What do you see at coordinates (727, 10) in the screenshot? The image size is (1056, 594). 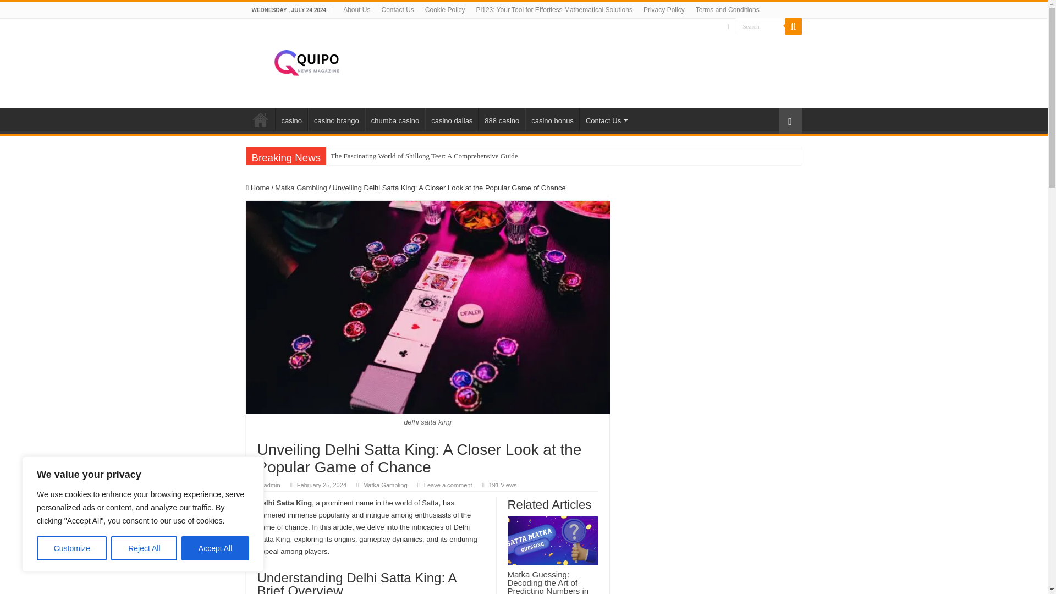 I see `Terms and Conditions` at bounding box center [727, 10].